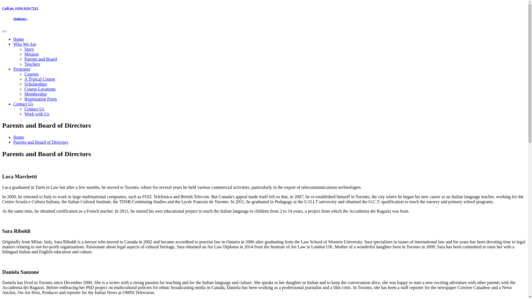  What do you see at coordinates (32, 74) in the screenshot?
I see `Courses` at bounding box center [32, 74].